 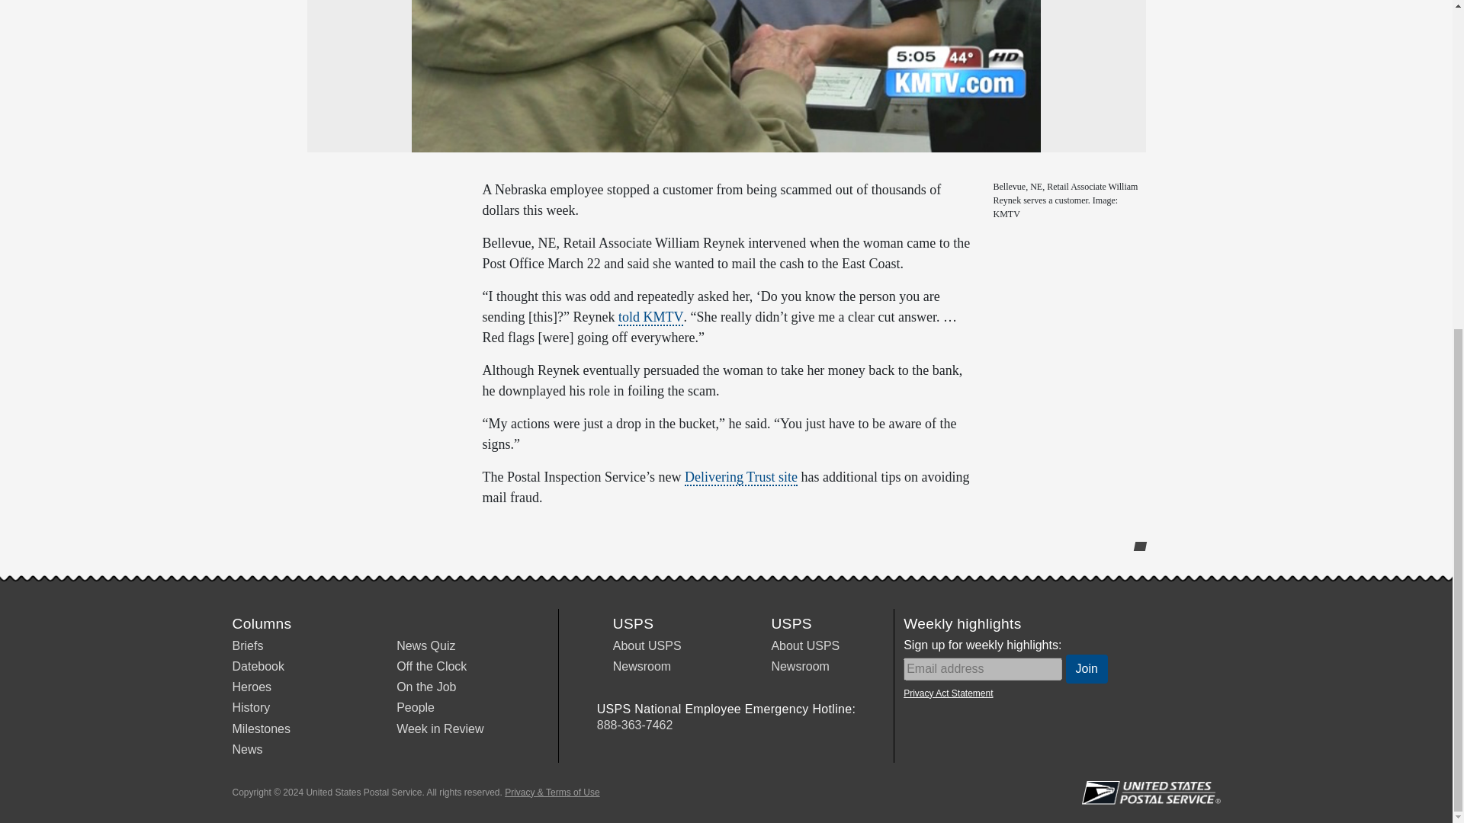 What do you see at coordinates (642, 666) in the screenshot?
I see `Newsroom` at bounding box center [642, 666].